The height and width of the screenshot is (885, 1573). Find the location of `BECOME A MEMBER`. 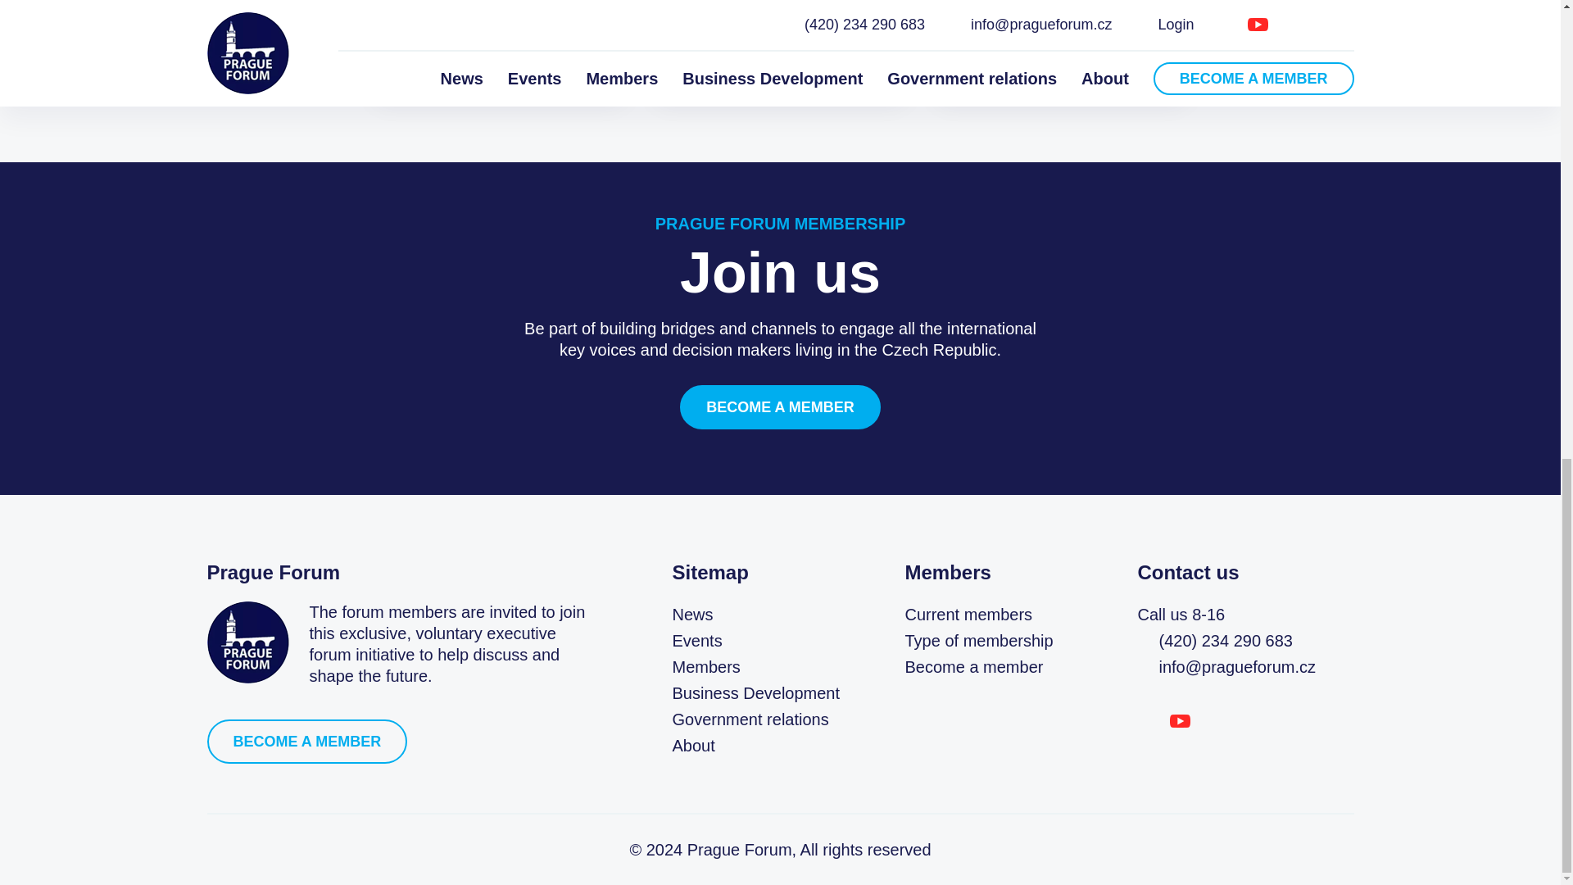

BECOME A MEMBER is located at coordinates (306, 742).